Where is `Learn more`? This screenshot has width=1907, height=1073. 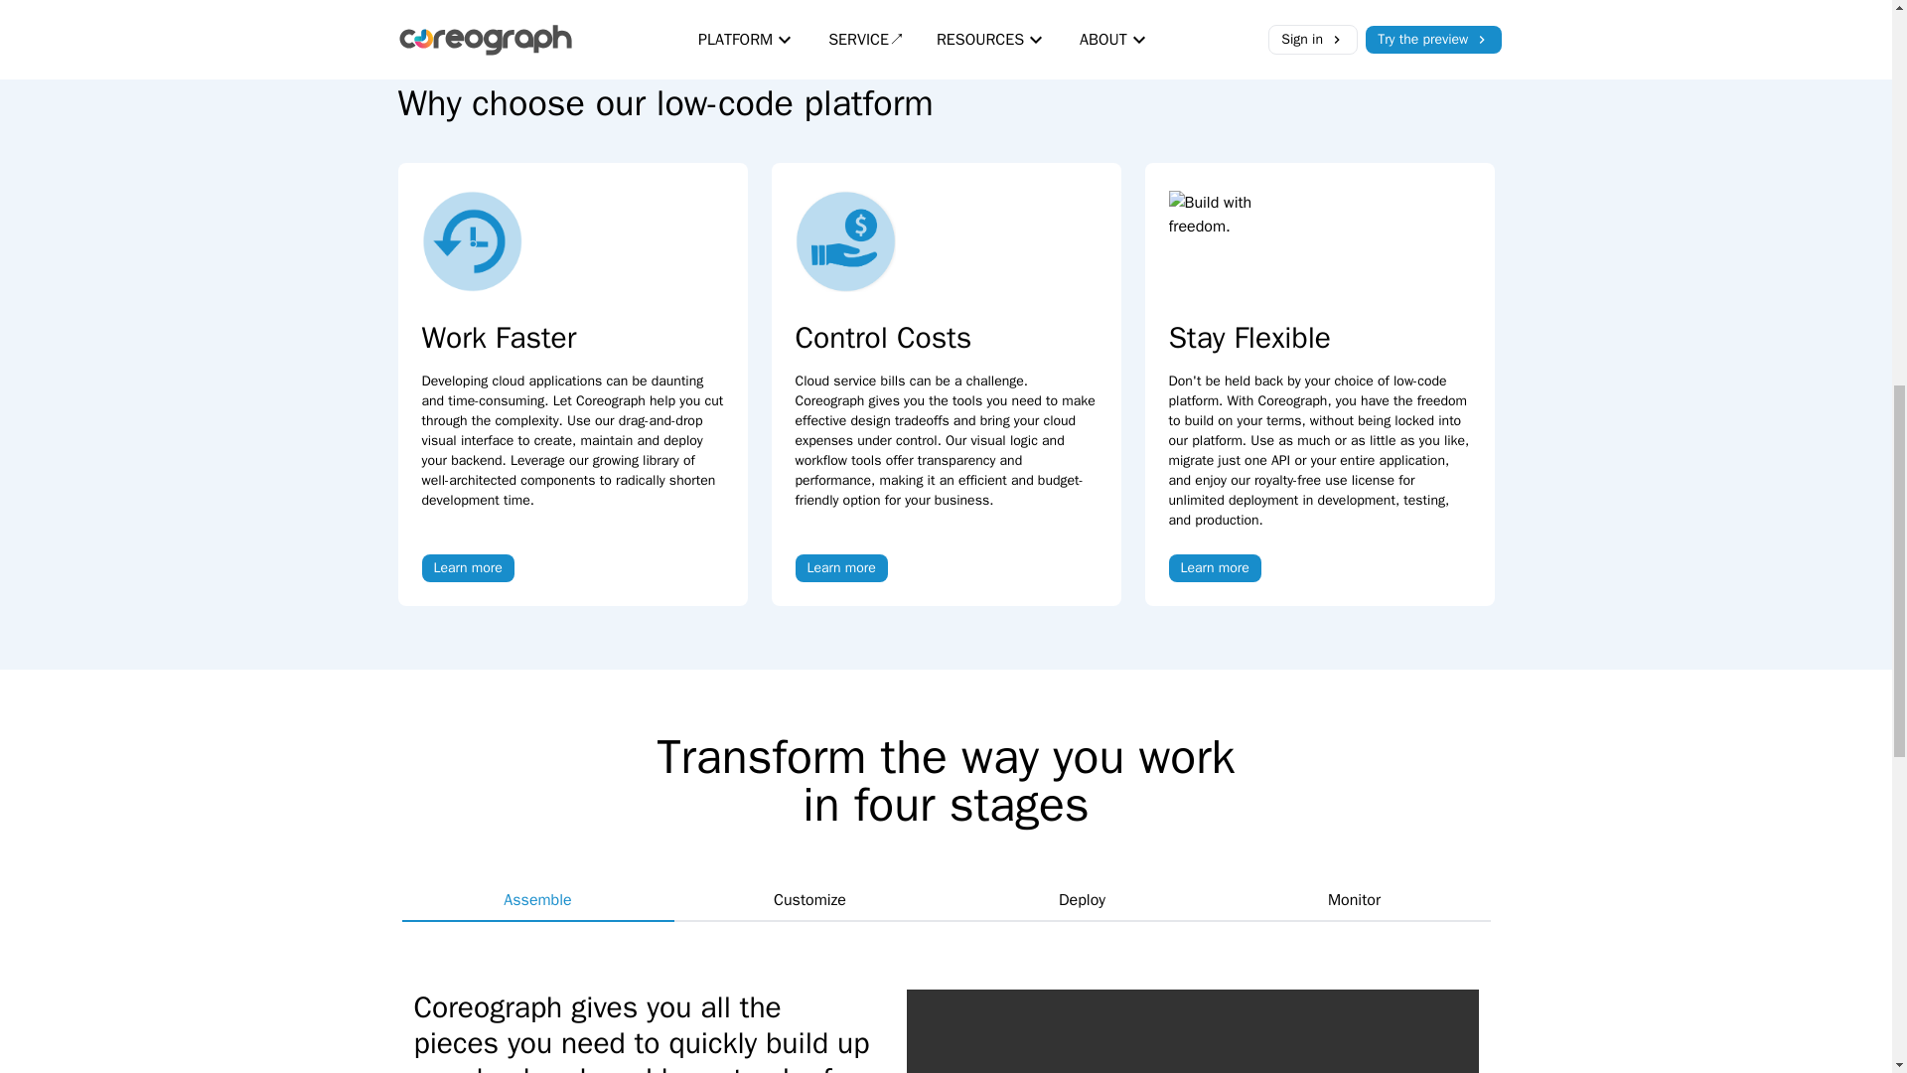
Learn more is located at coordinates (1214, 568).